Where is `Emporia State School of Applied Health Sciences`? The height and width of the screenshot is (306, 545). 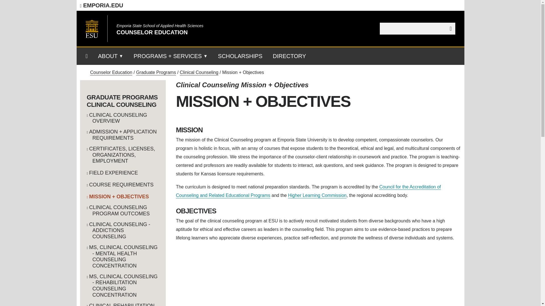 Emporia State School of Applied Health Sciences is located at coordinates (160, 26).